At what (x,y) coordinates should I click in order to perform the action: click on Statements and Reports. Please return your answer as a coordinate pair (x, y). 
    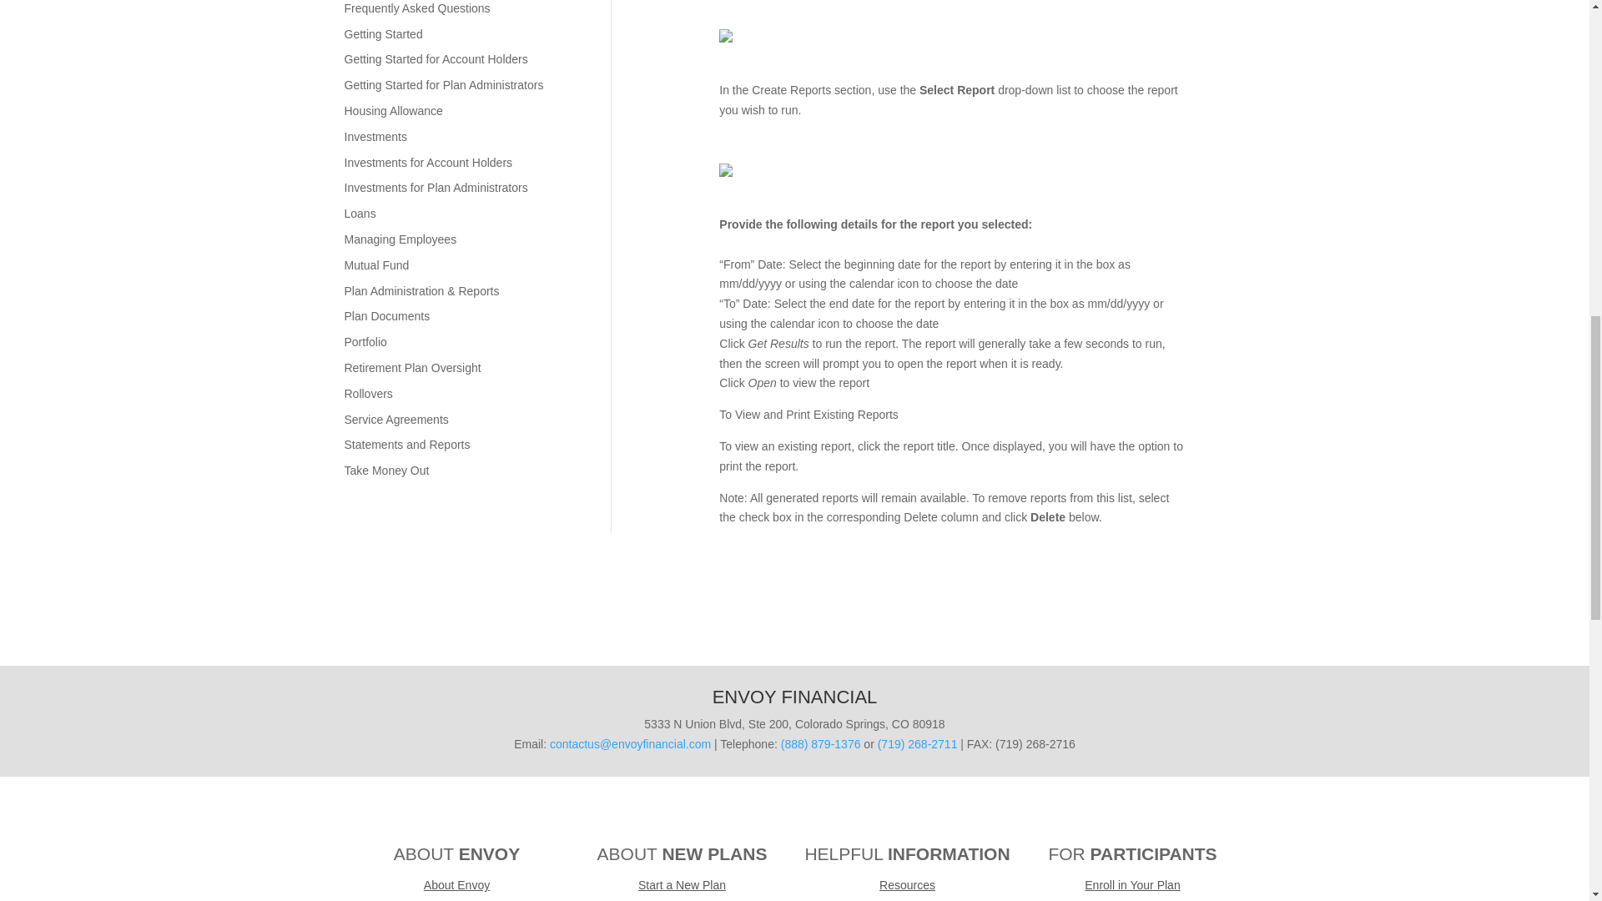
    Looking at the image, I should click on (406, 444).